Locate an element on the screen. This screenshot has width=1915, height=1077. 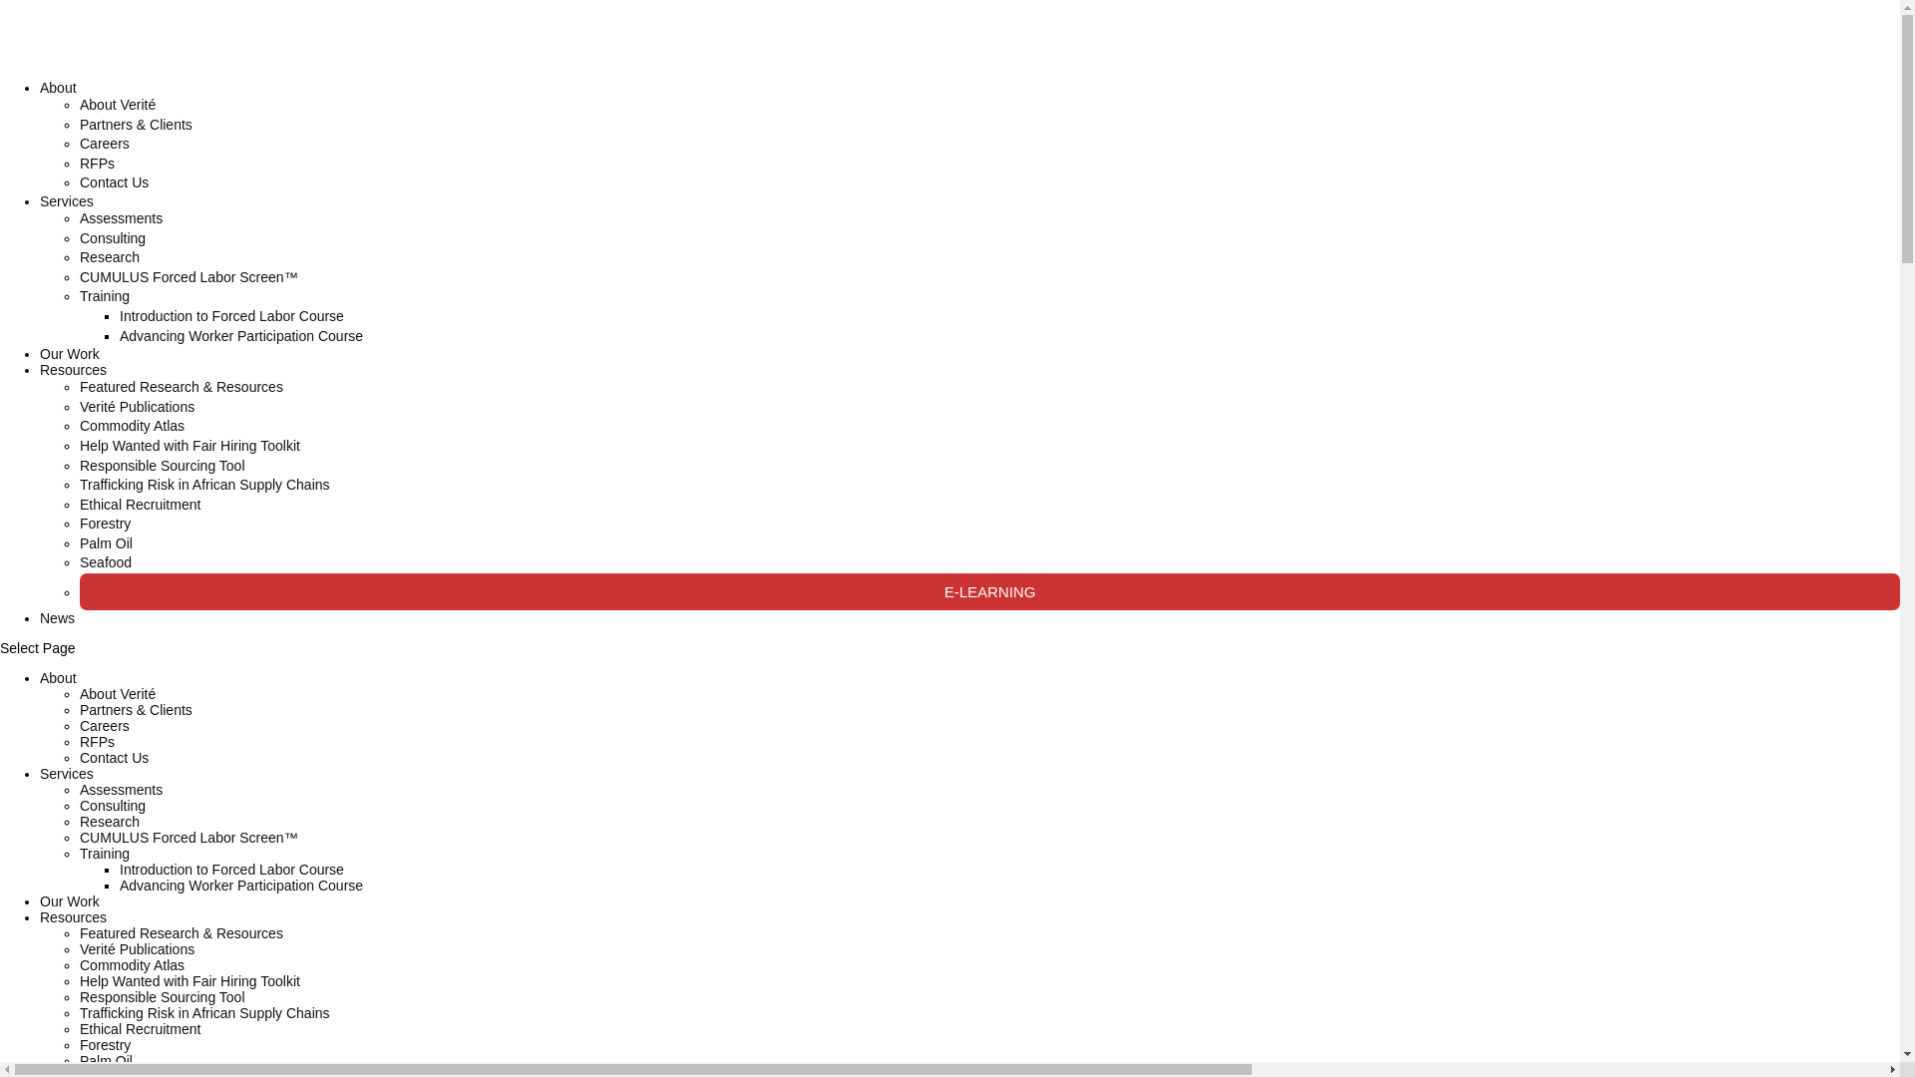
Commodity Atlas is located at coordinates (132, 425).